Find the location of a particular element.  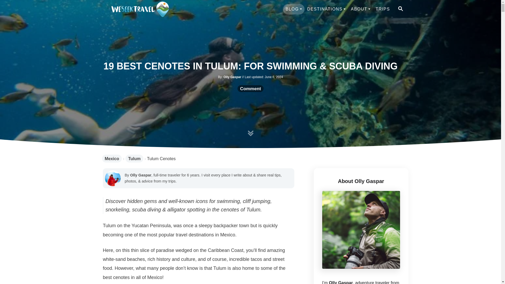

DESTINATIONS is located at coordinates (326, 9).